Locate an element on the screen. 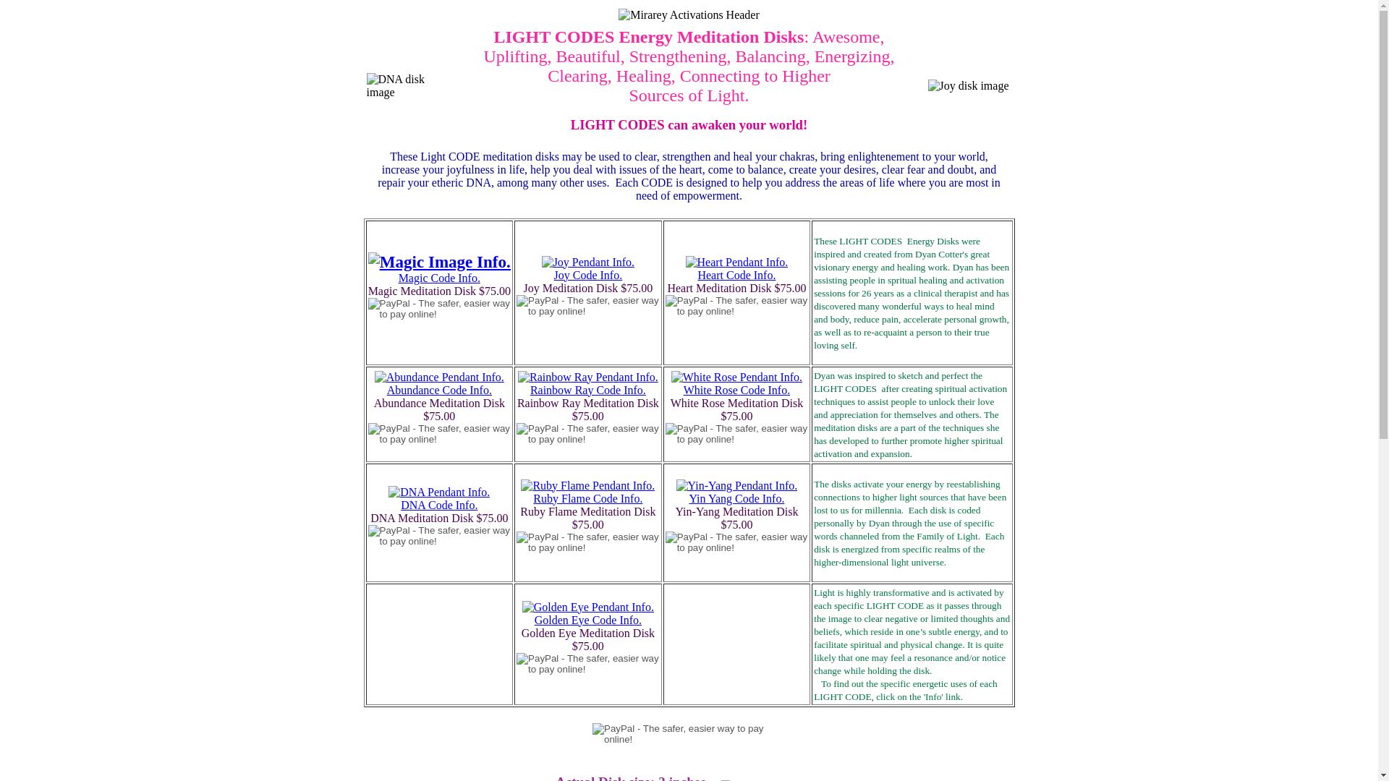 The height and width of the screenshot is (781, 1389). Joy Code Info. is located at coordinates (588, 275).